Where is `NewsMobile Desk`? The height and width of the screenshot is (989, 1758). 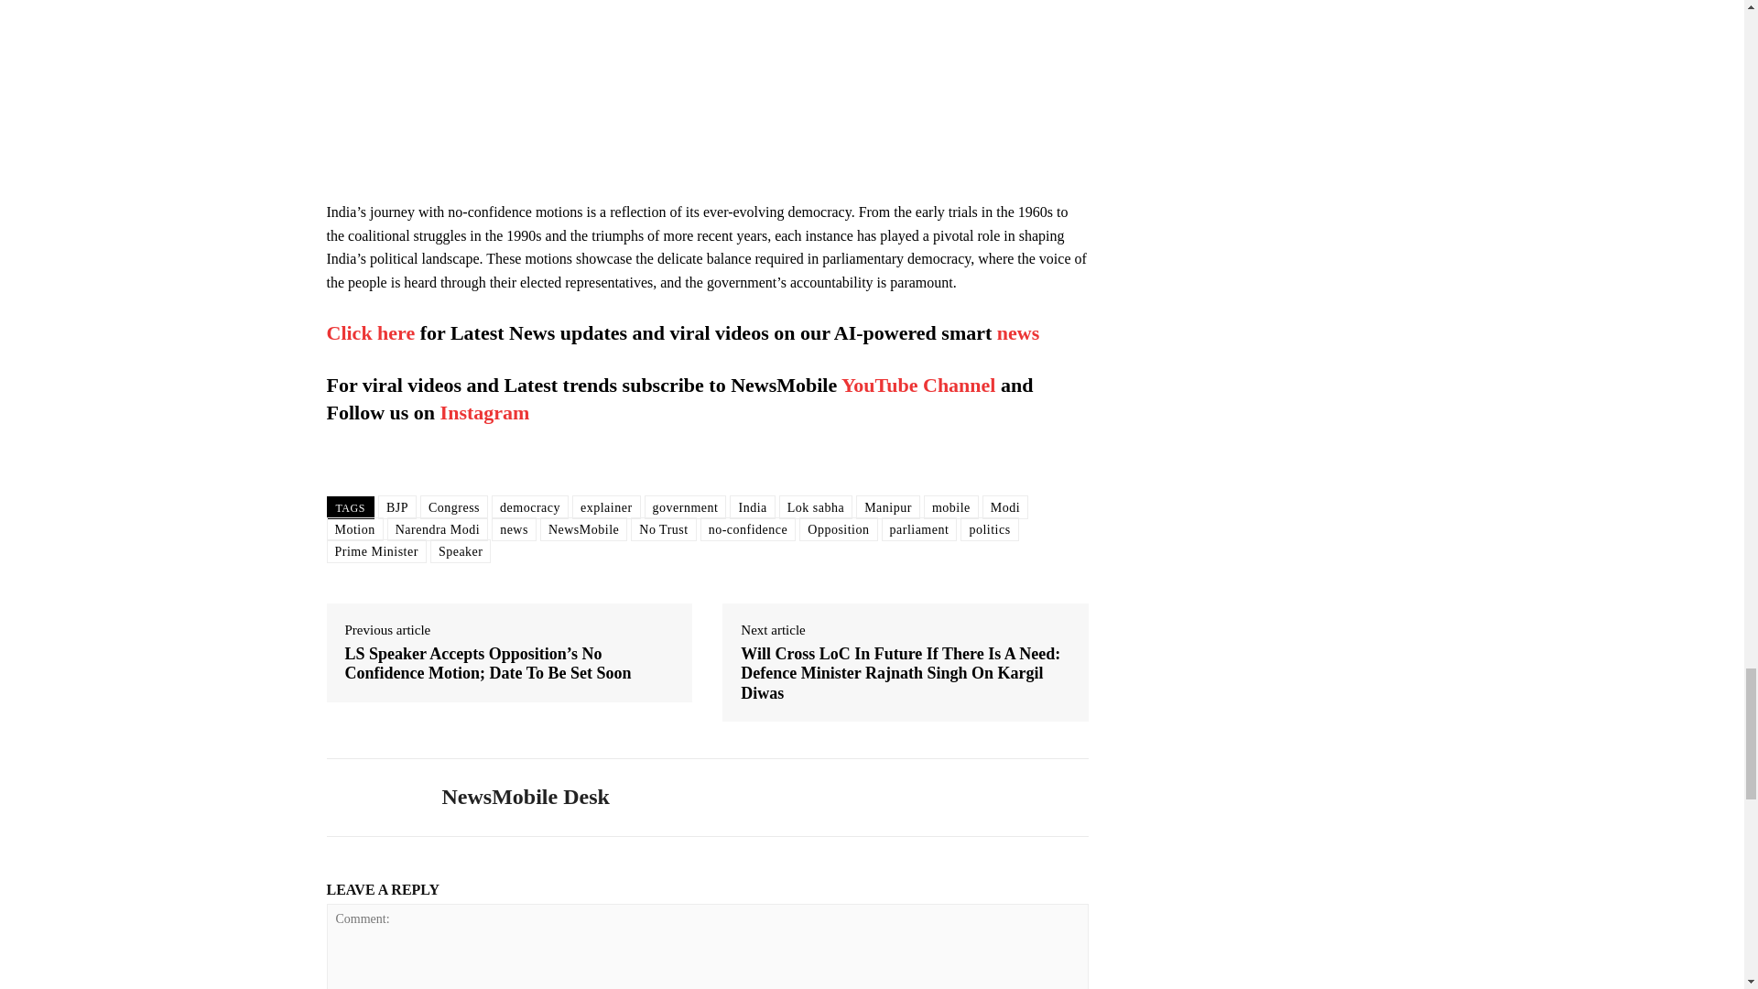
NewsMobile Desk is located at coordinates (369, 797).